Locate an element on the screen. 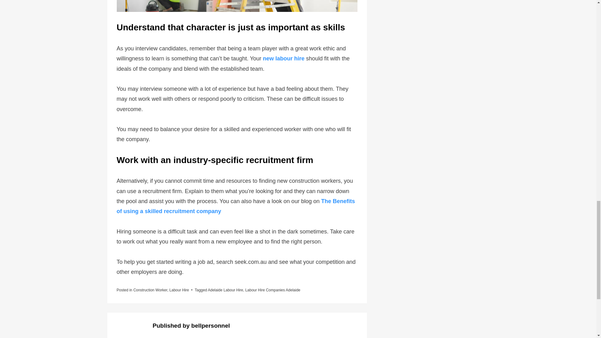  new labour hire is located at coordinates (284, 58).